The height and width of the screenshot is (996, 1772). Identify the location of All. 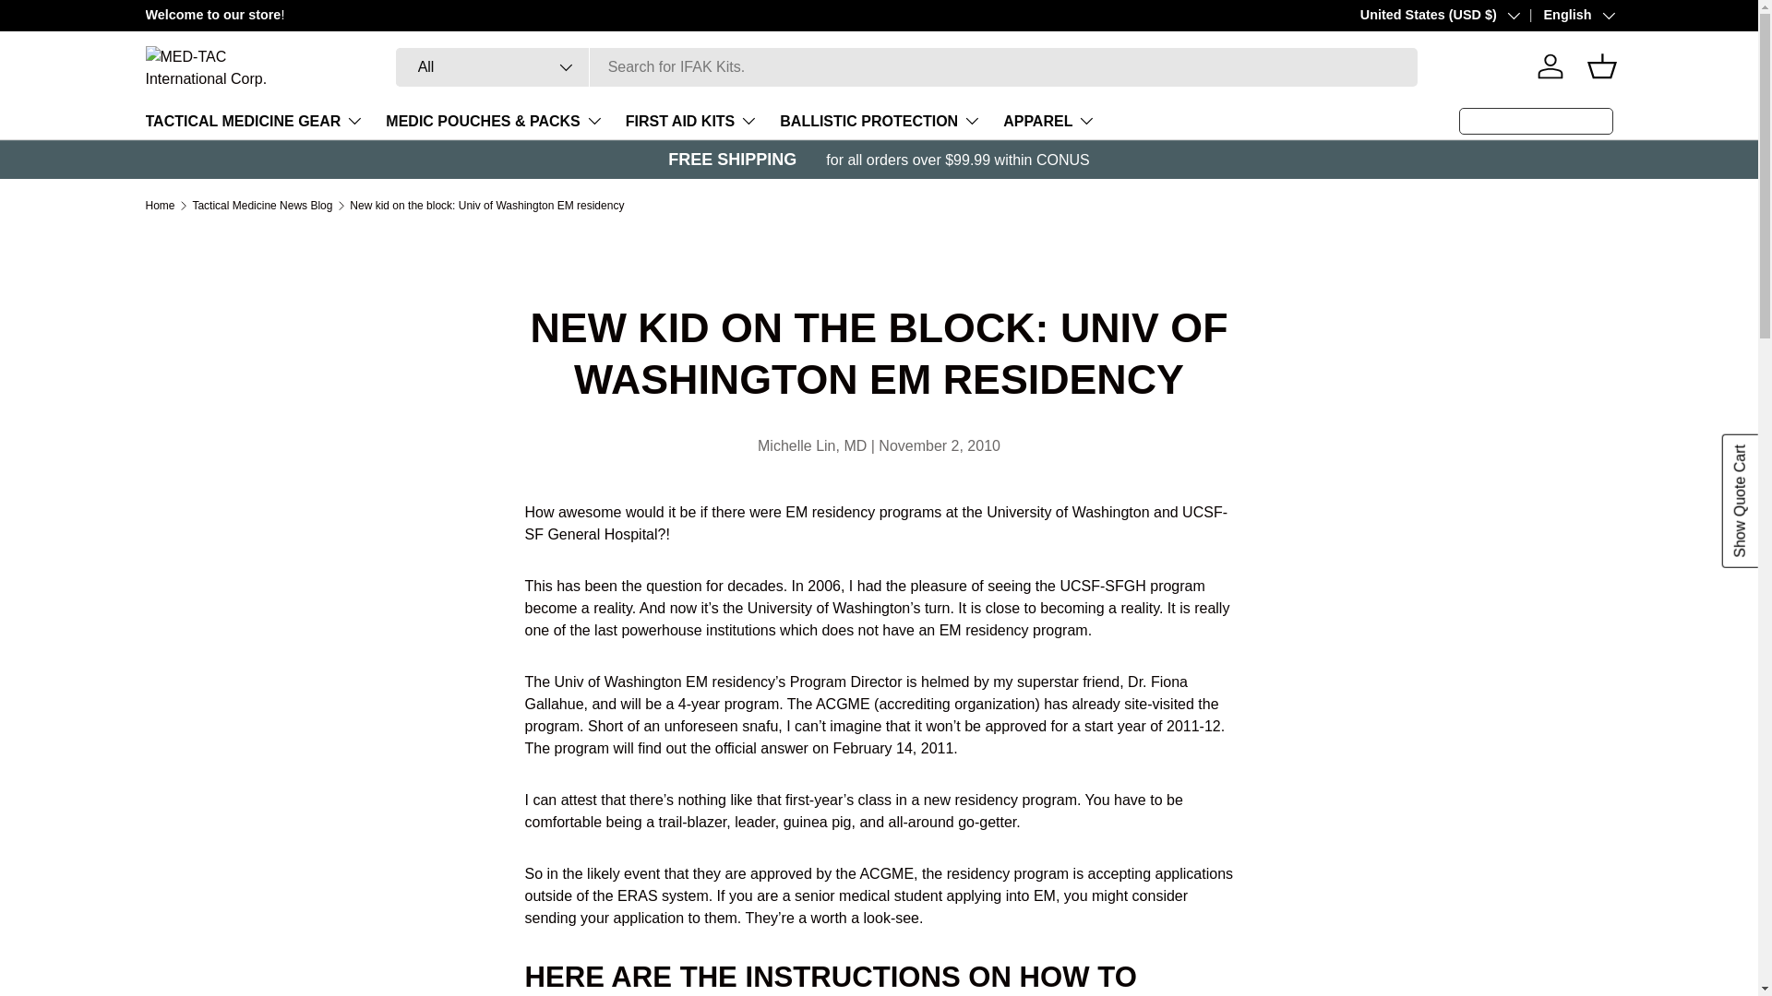
(493, 66).